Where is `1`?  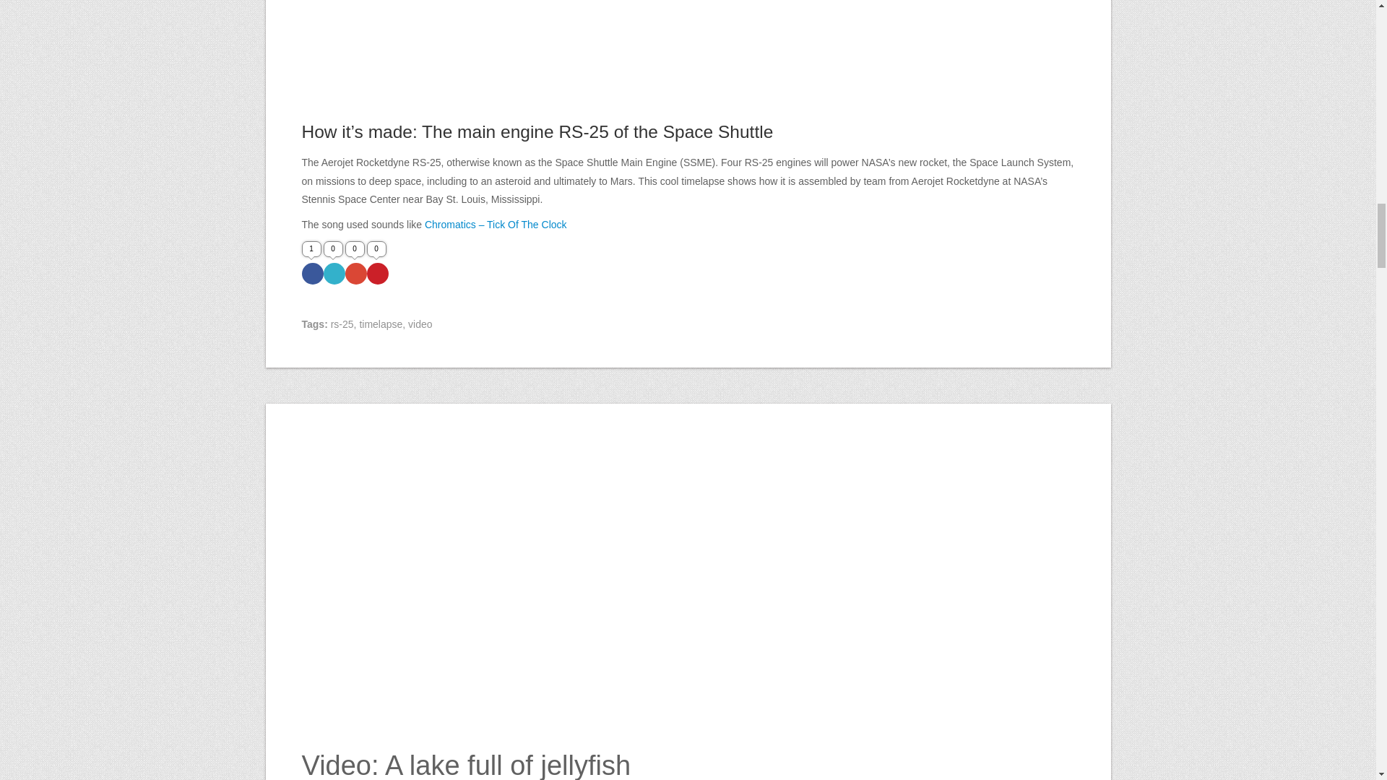
1 is located at coordinates (312, 273).